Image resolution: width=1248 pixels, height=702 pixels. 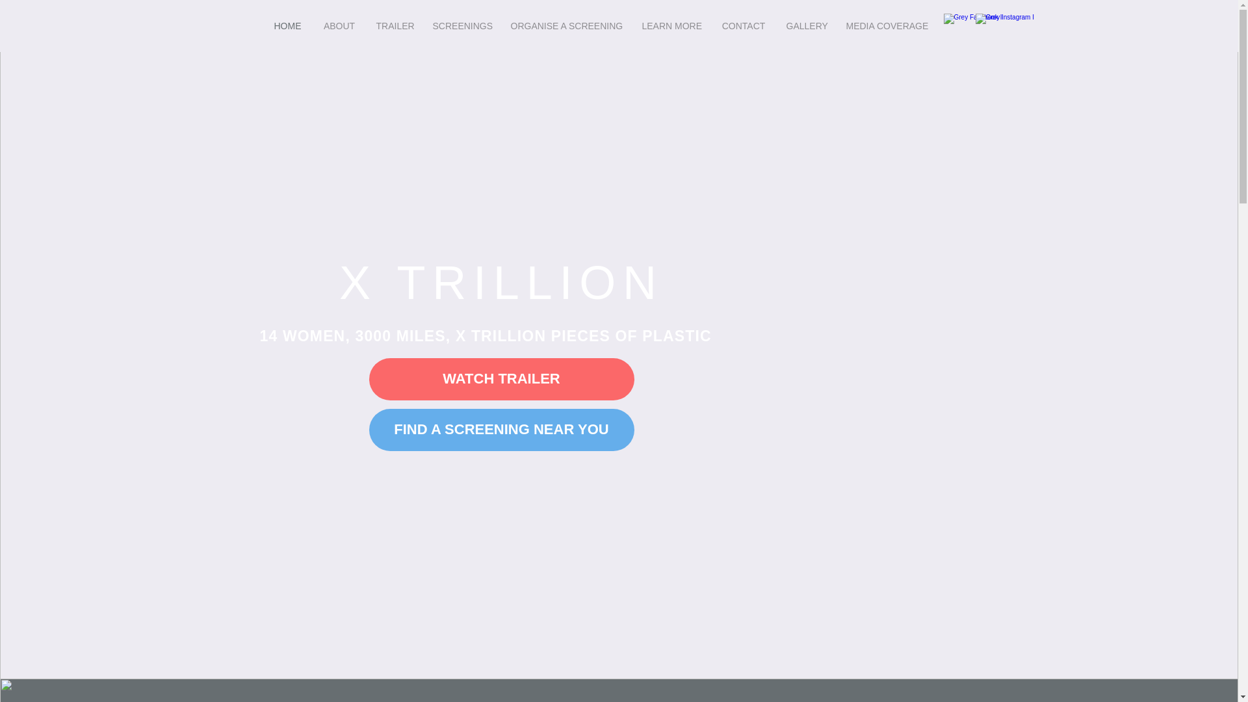 What do you see at coordinates (287, 26) in the screenshot?
I see `HOME` at bounding box center [287, 26].